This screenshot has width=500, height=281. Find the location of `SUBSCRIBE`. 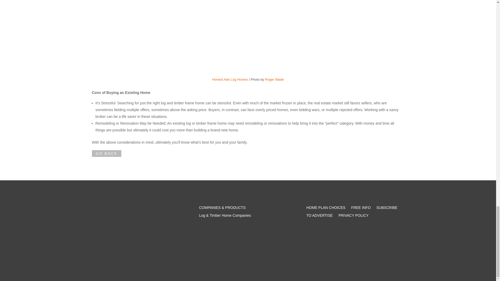

SUBSCRIBE is located at coordinates (387, 209).